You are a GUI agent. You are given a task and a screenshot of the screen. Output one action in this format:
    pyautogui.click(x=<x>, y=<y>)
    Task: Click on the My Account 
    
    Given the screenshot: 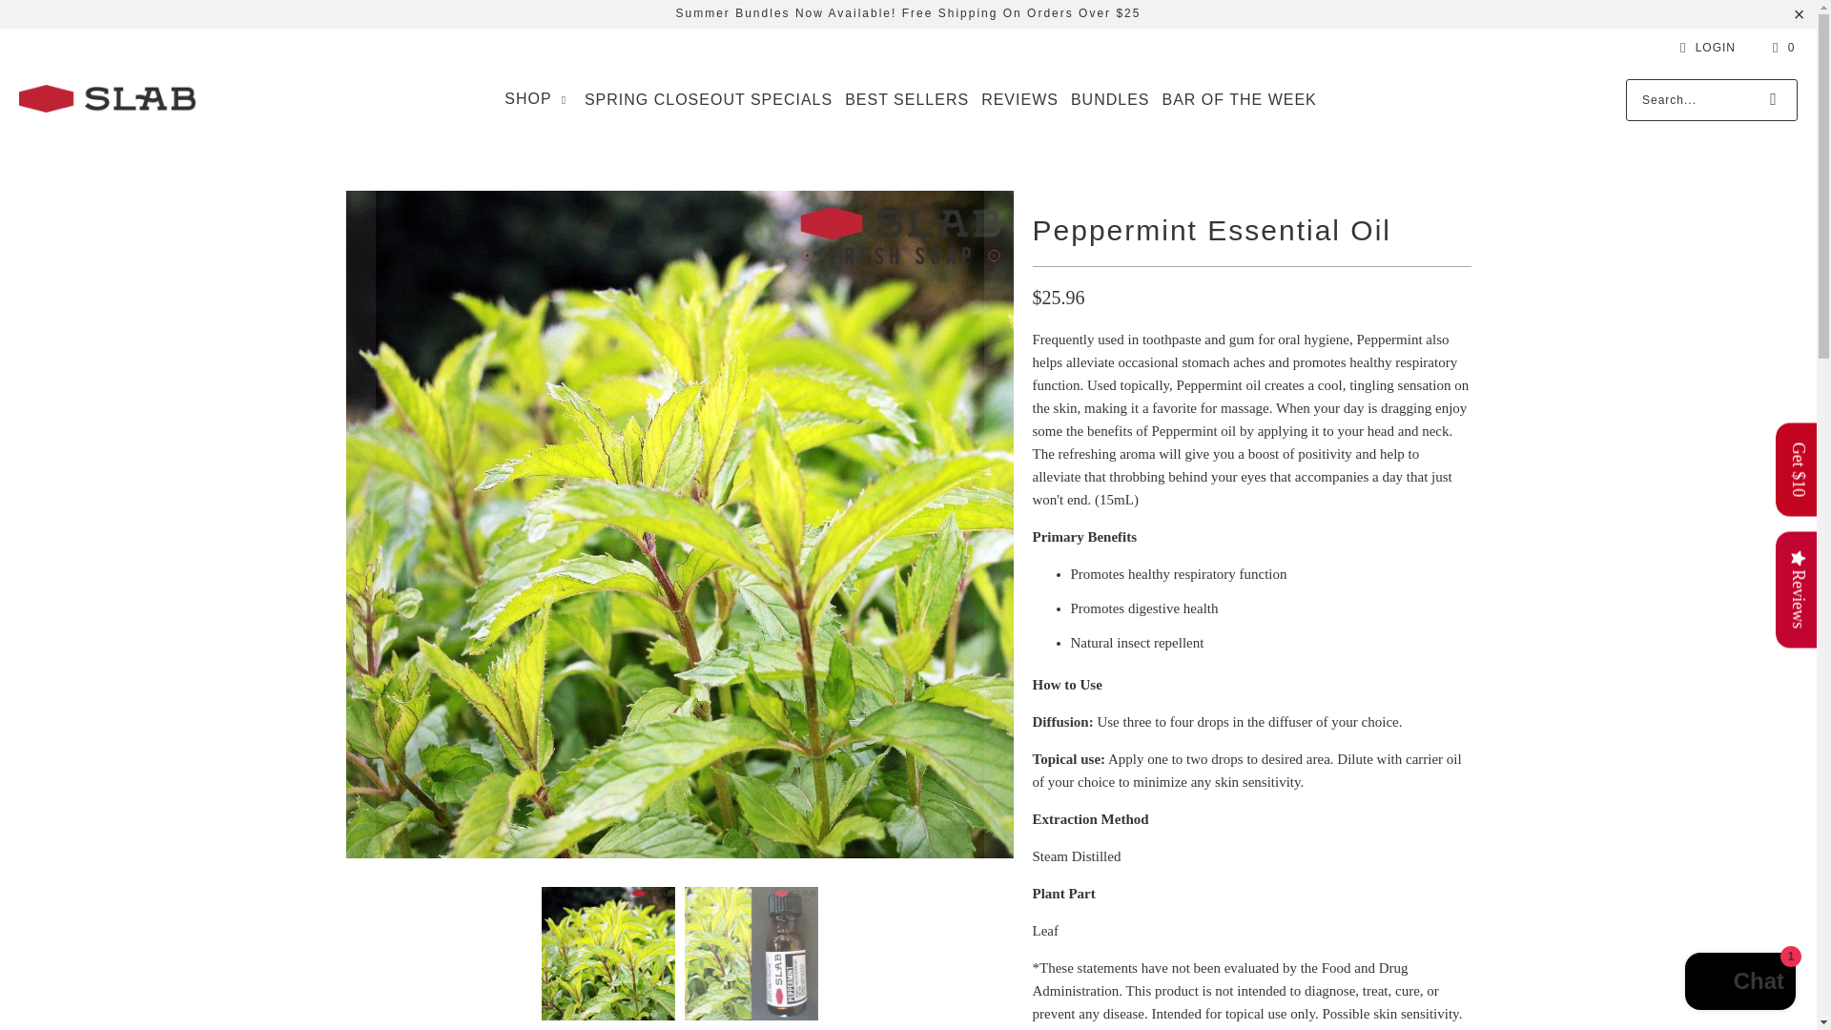 What is the action you would take?
    pyautogui.click(x=1704, y=47)
    